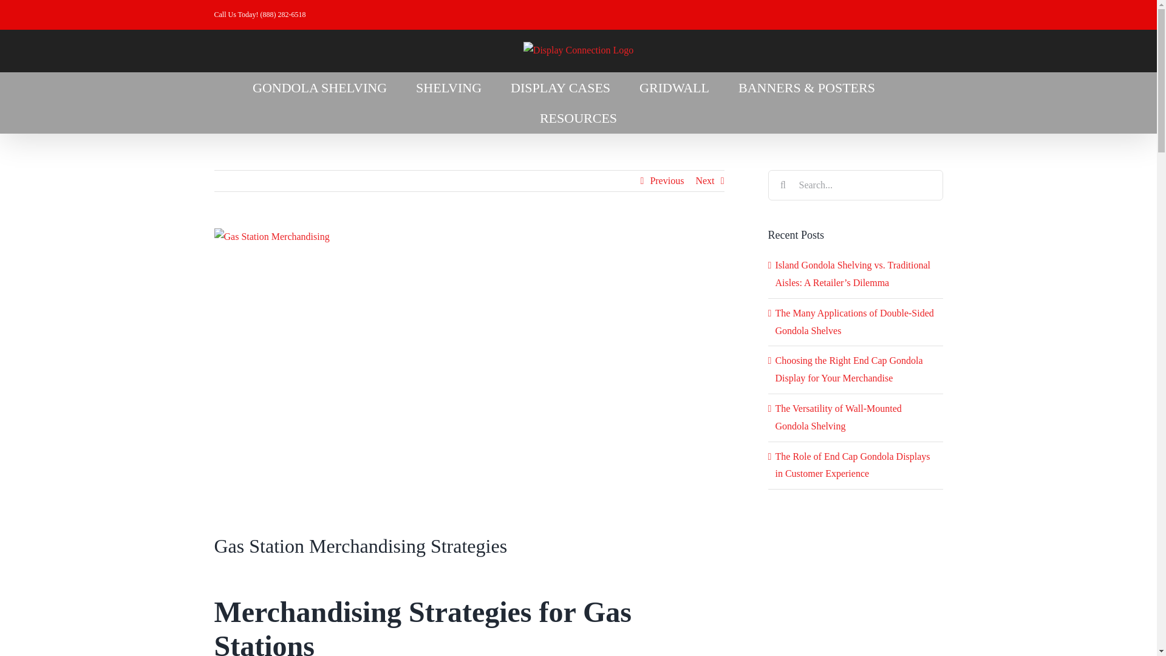 This screenshot has height=656, width=1166. Describe the element at coordinates (674, 87) in the screenshot. I see `GRIDWALL` at that location.